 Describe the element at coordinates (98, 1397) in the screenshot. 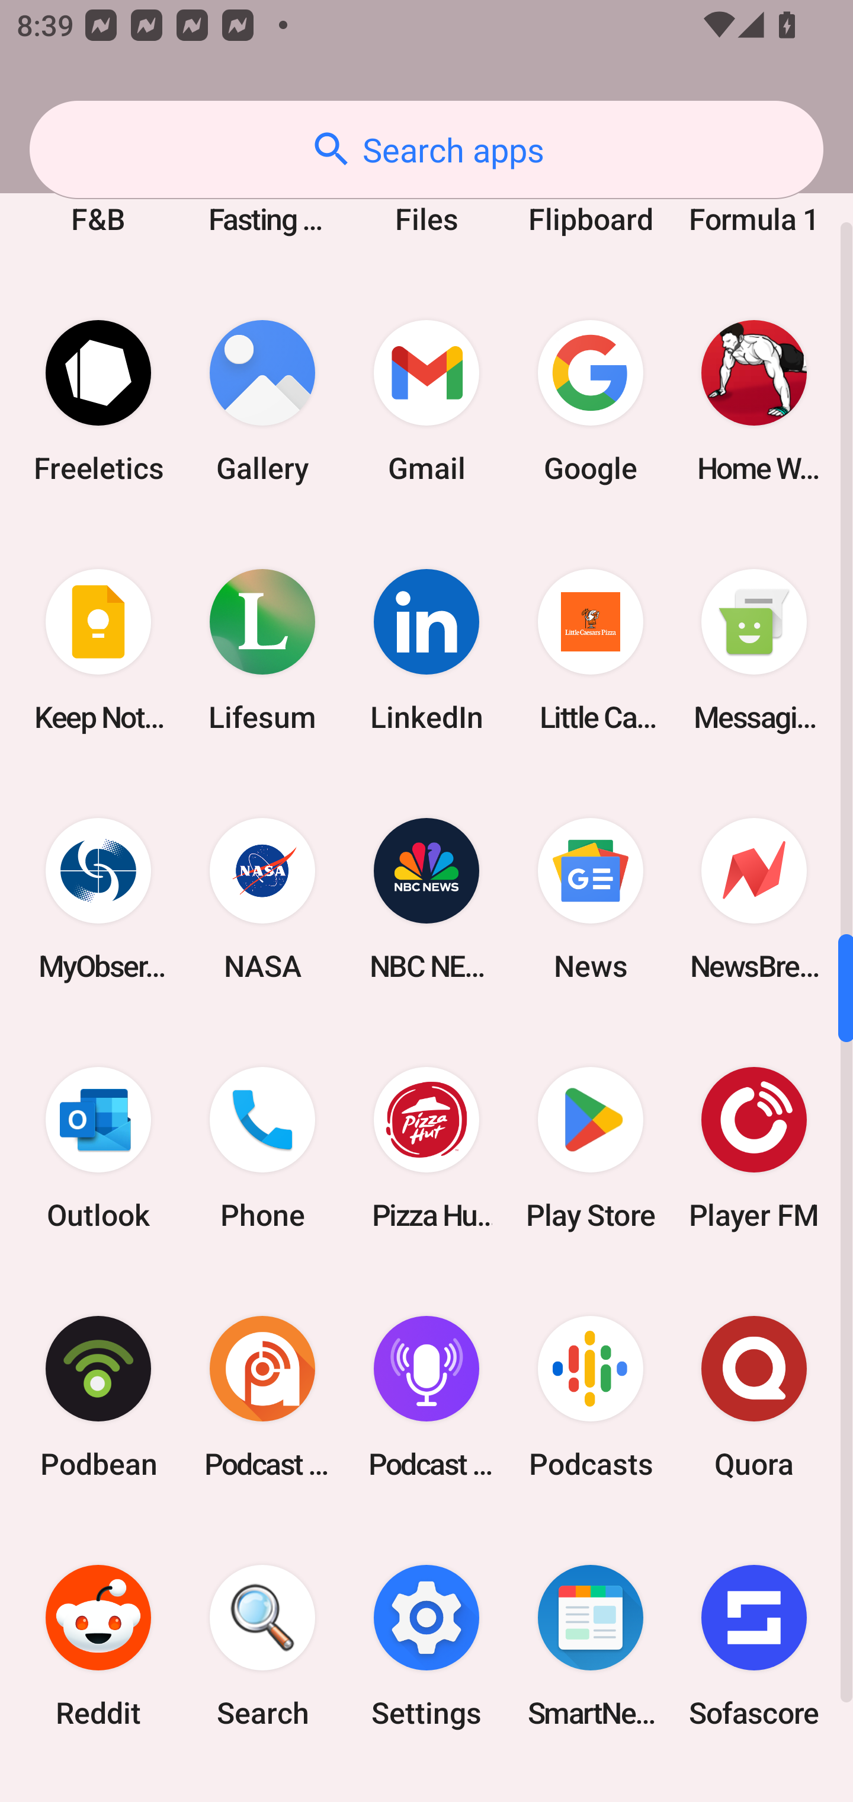

I see `Podbean` at that location.